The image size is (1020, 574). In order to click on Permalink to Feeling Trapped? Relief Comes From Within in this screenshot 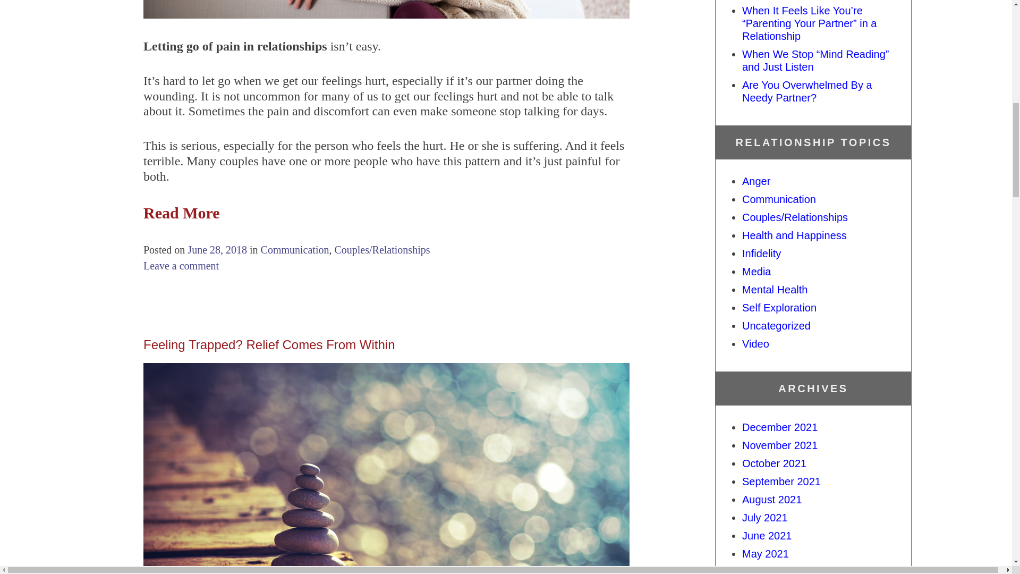, I will do `click(269, 343)`.